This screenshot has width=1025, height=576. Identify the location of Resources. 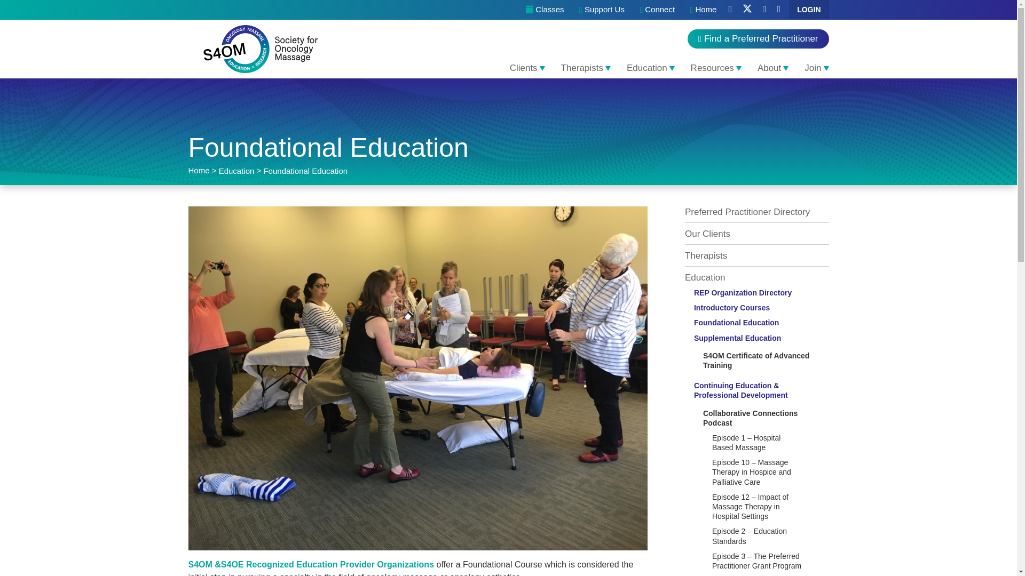
(715, 67).